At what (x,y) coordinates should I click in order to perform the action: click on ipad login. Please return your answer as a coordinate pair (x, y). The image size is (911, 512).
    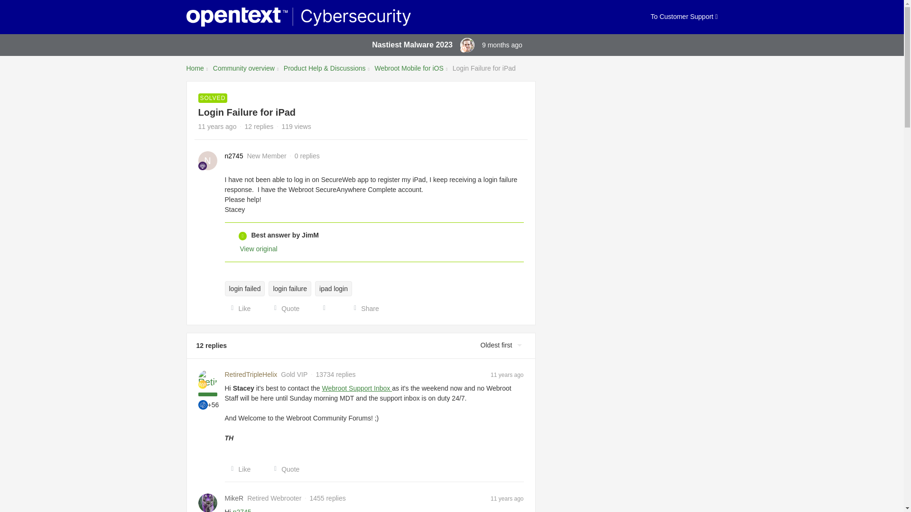
    Looking at the image, I should click on (333, 288).